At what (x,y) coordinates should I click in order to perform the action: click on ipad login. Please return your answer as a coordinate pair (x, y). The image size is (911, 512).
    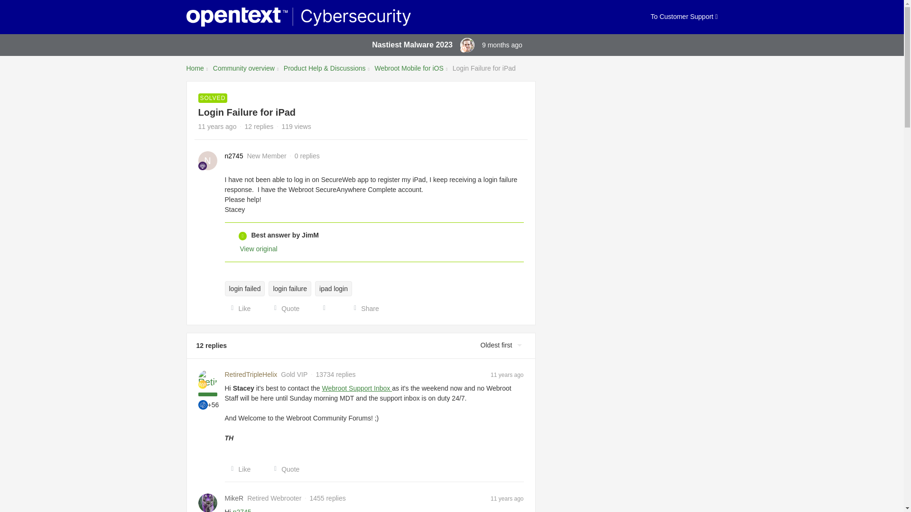
    Looking at the image, I should click on (333, 288).